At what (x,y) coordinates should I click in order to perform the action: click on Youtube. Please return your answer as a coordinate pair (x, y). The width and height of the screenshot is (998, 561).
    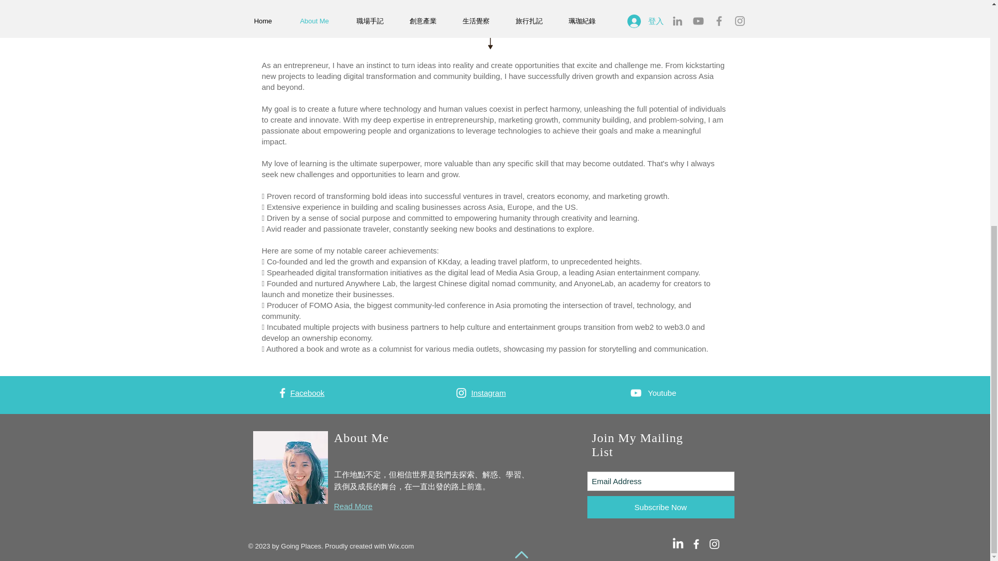
    Looking at the image, I should click on (662, 393).